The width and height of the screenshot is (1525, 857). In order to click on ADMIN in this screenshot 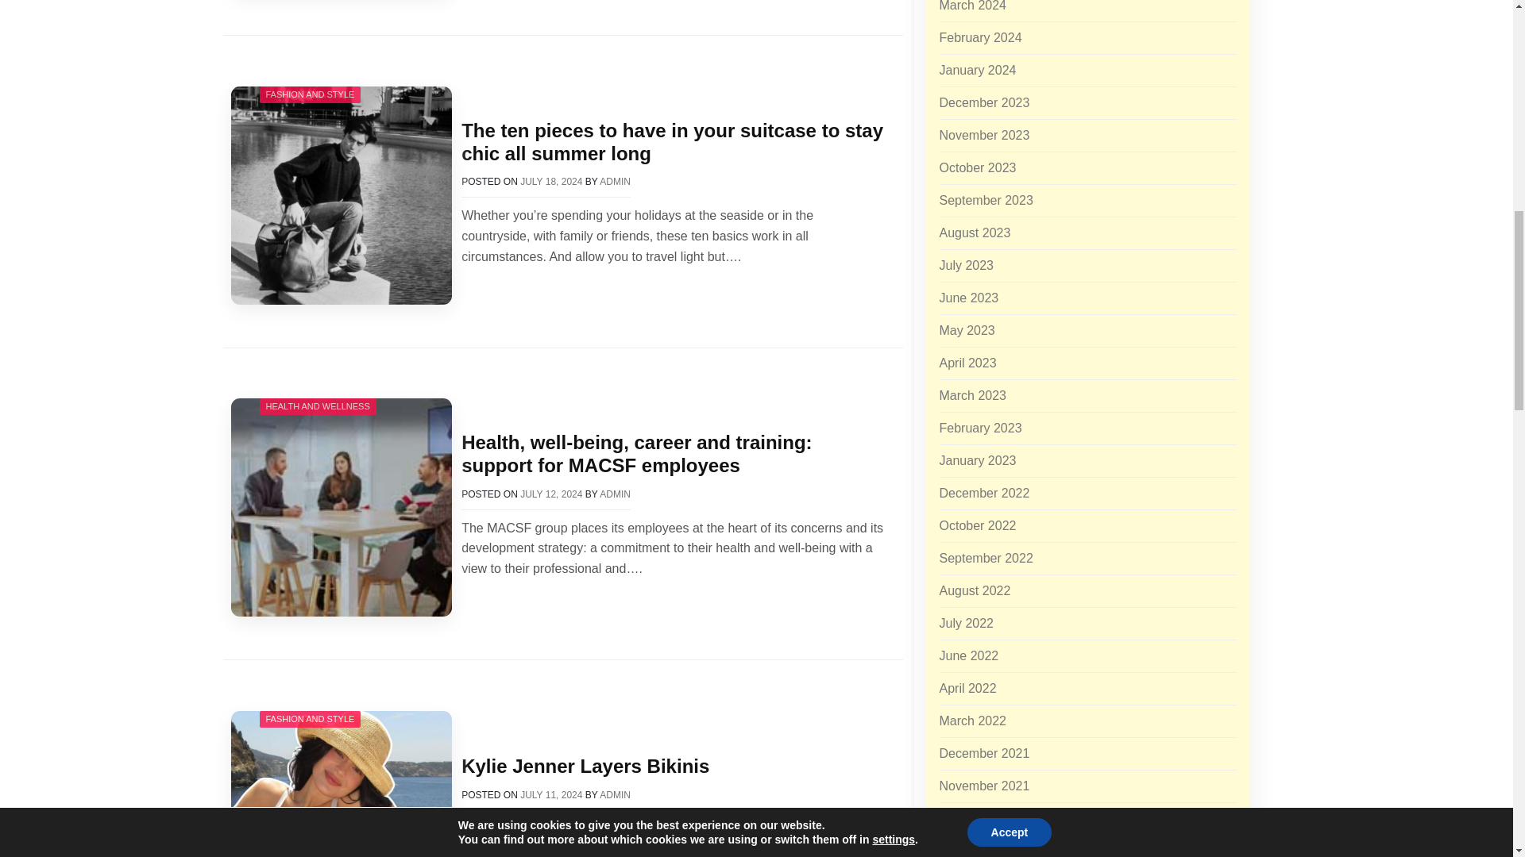, I will do `click(615, 494)`.